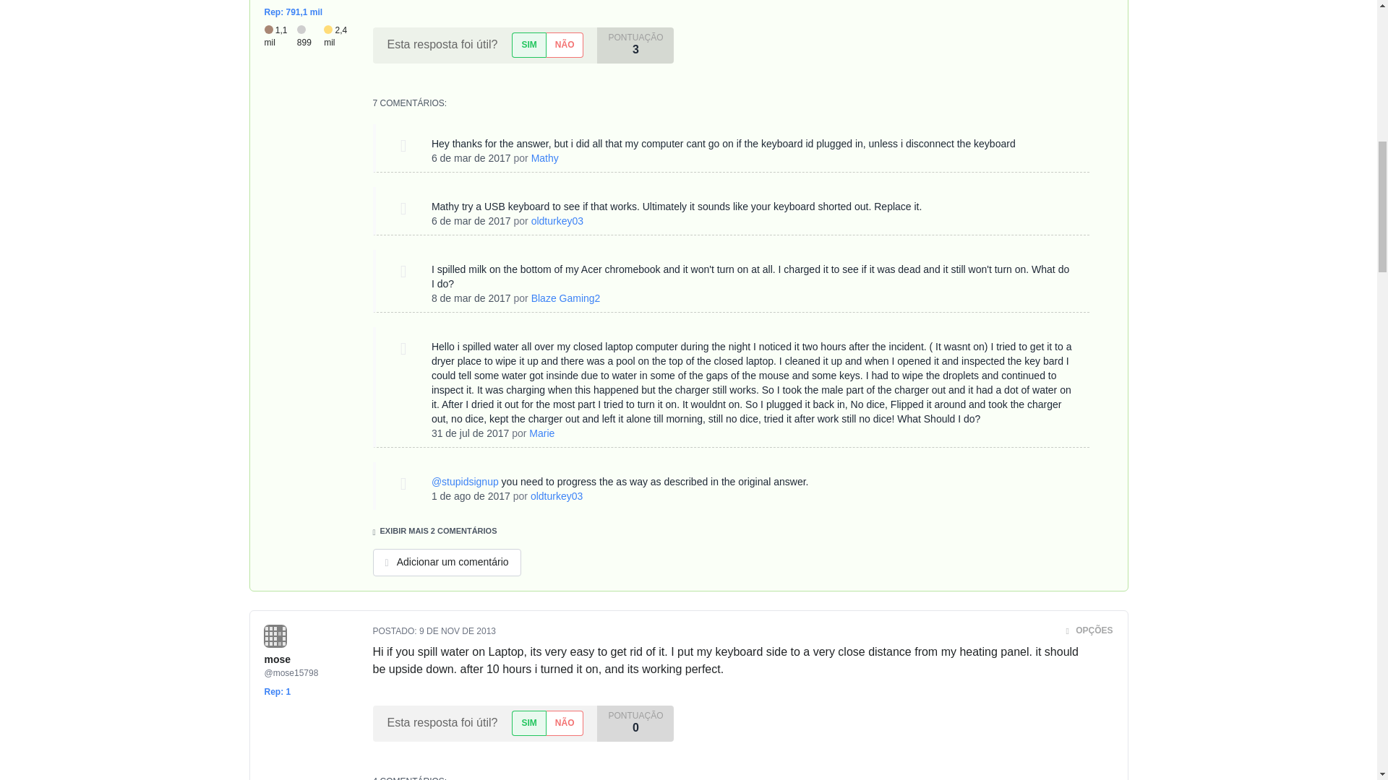 The image size is (1388, 780). I want to click on 899 emblemas de Prata, so click(309, 36).